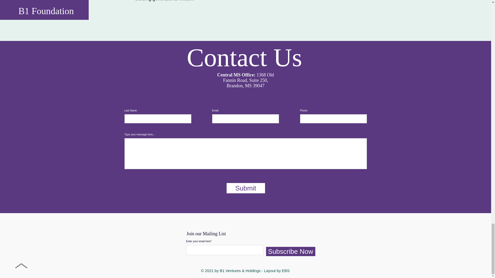 This screenshot has width=495, height=278. Describe the element at coordinates (291, 251) in the screenshot. I see `Subscribe Now` at that location.